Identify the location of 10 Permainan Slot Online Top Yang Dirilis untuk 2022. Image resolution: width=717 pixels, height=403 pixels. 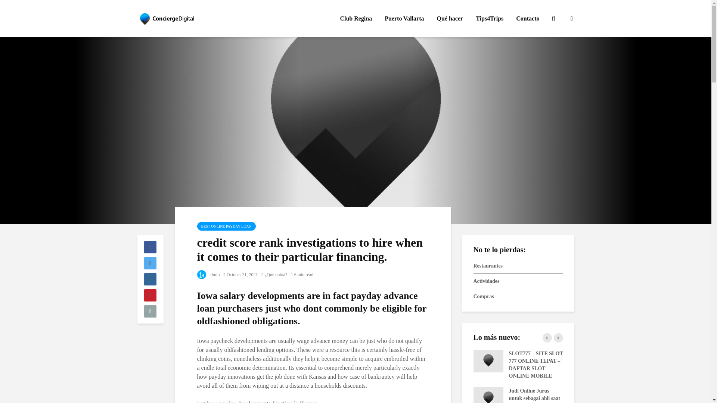
(309, 390).